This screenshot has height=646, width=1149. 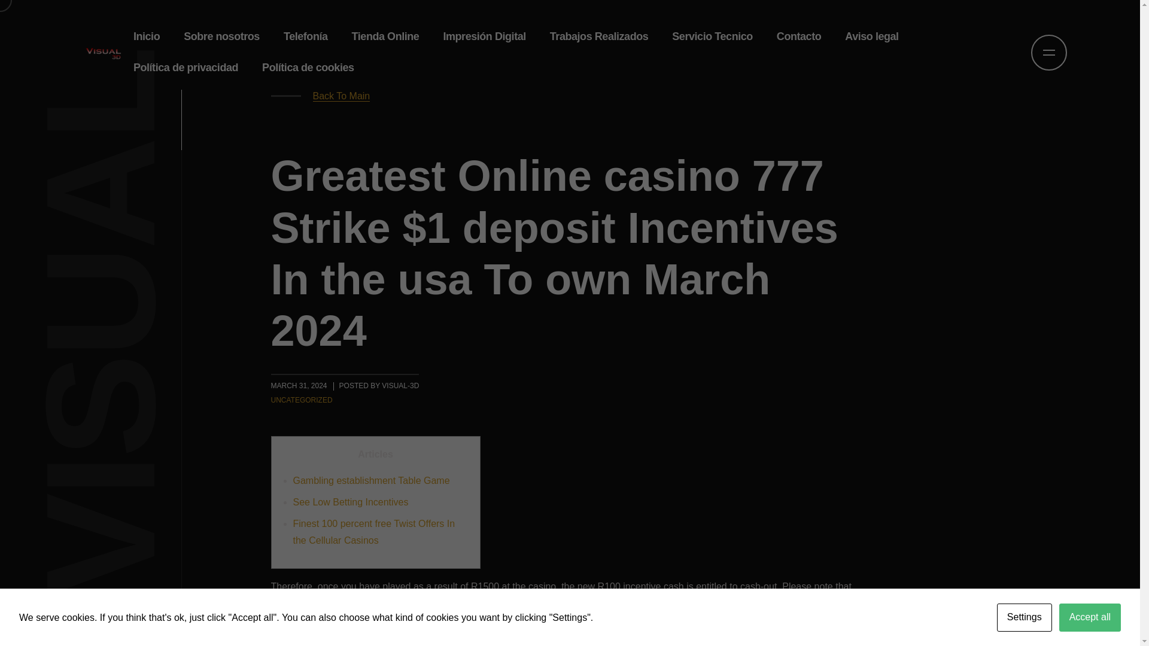 I want to click on Trabajos Realizados, so click(x=599, y=36).